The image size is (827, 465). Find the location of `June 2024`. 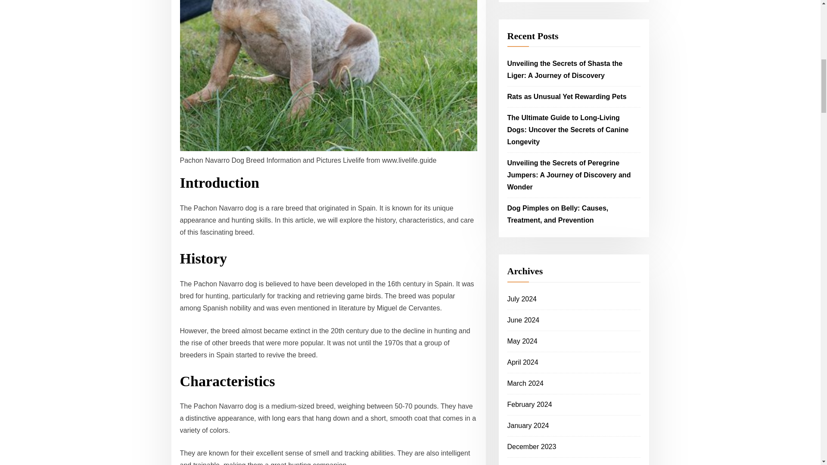

June 2024 is located at coordinates (524, 320).